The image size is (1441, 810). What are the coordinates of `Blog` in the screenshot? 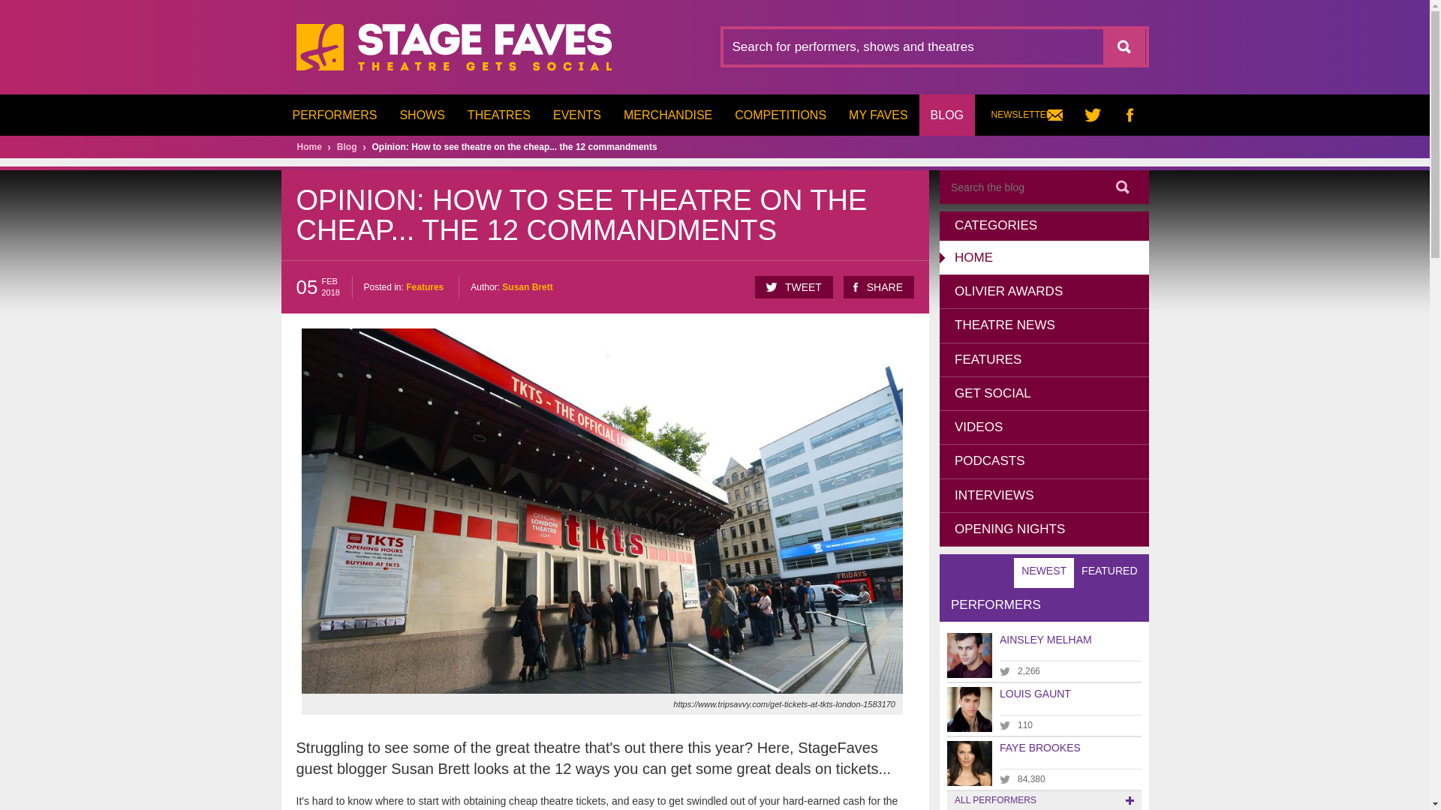 It's located at (347, 147).